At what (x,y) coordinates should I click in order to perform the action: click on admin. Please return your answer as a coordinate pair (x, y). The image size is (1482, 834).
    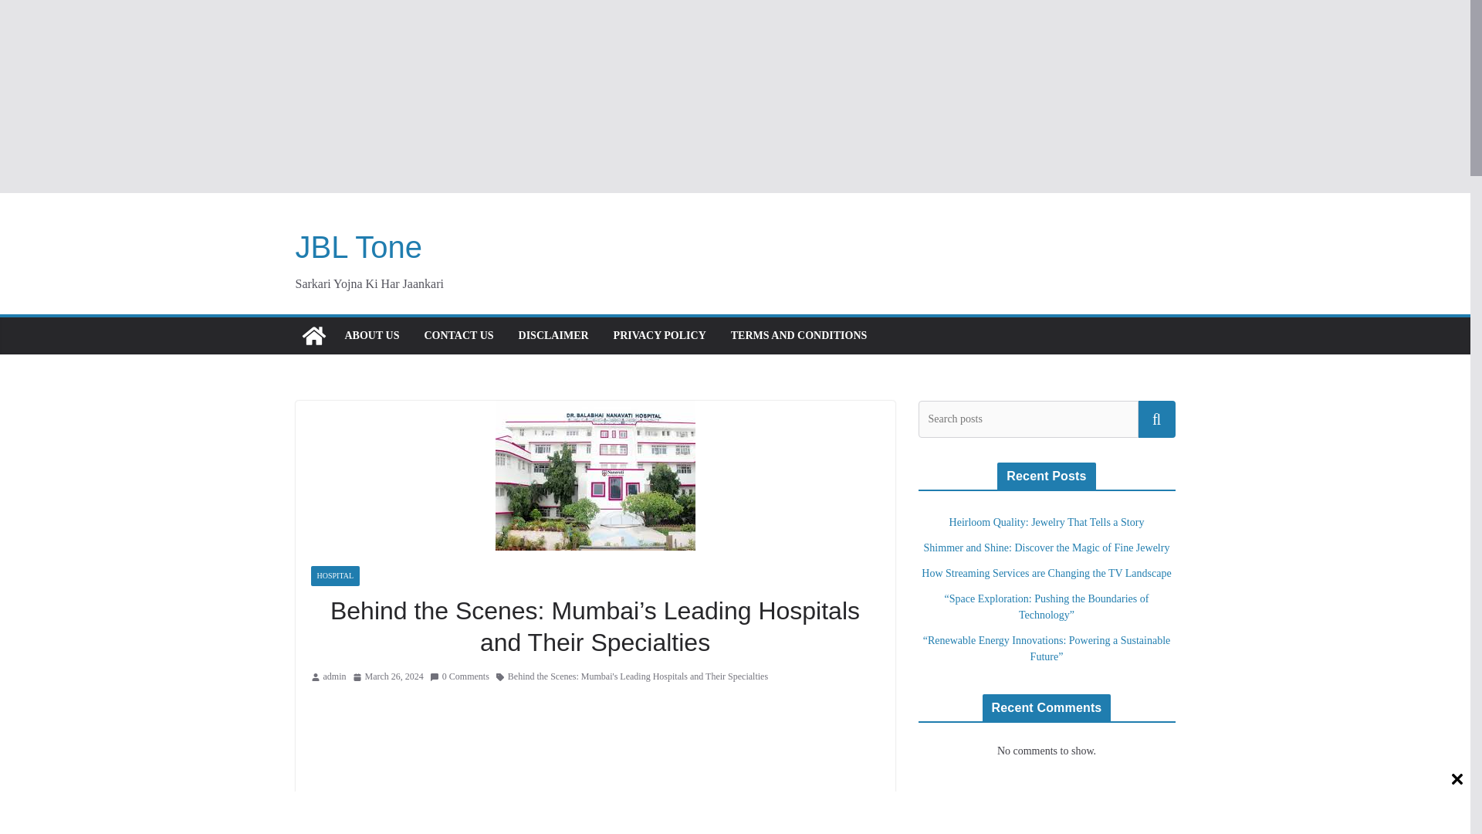
    Looking at the image, I should click on (333, 676).